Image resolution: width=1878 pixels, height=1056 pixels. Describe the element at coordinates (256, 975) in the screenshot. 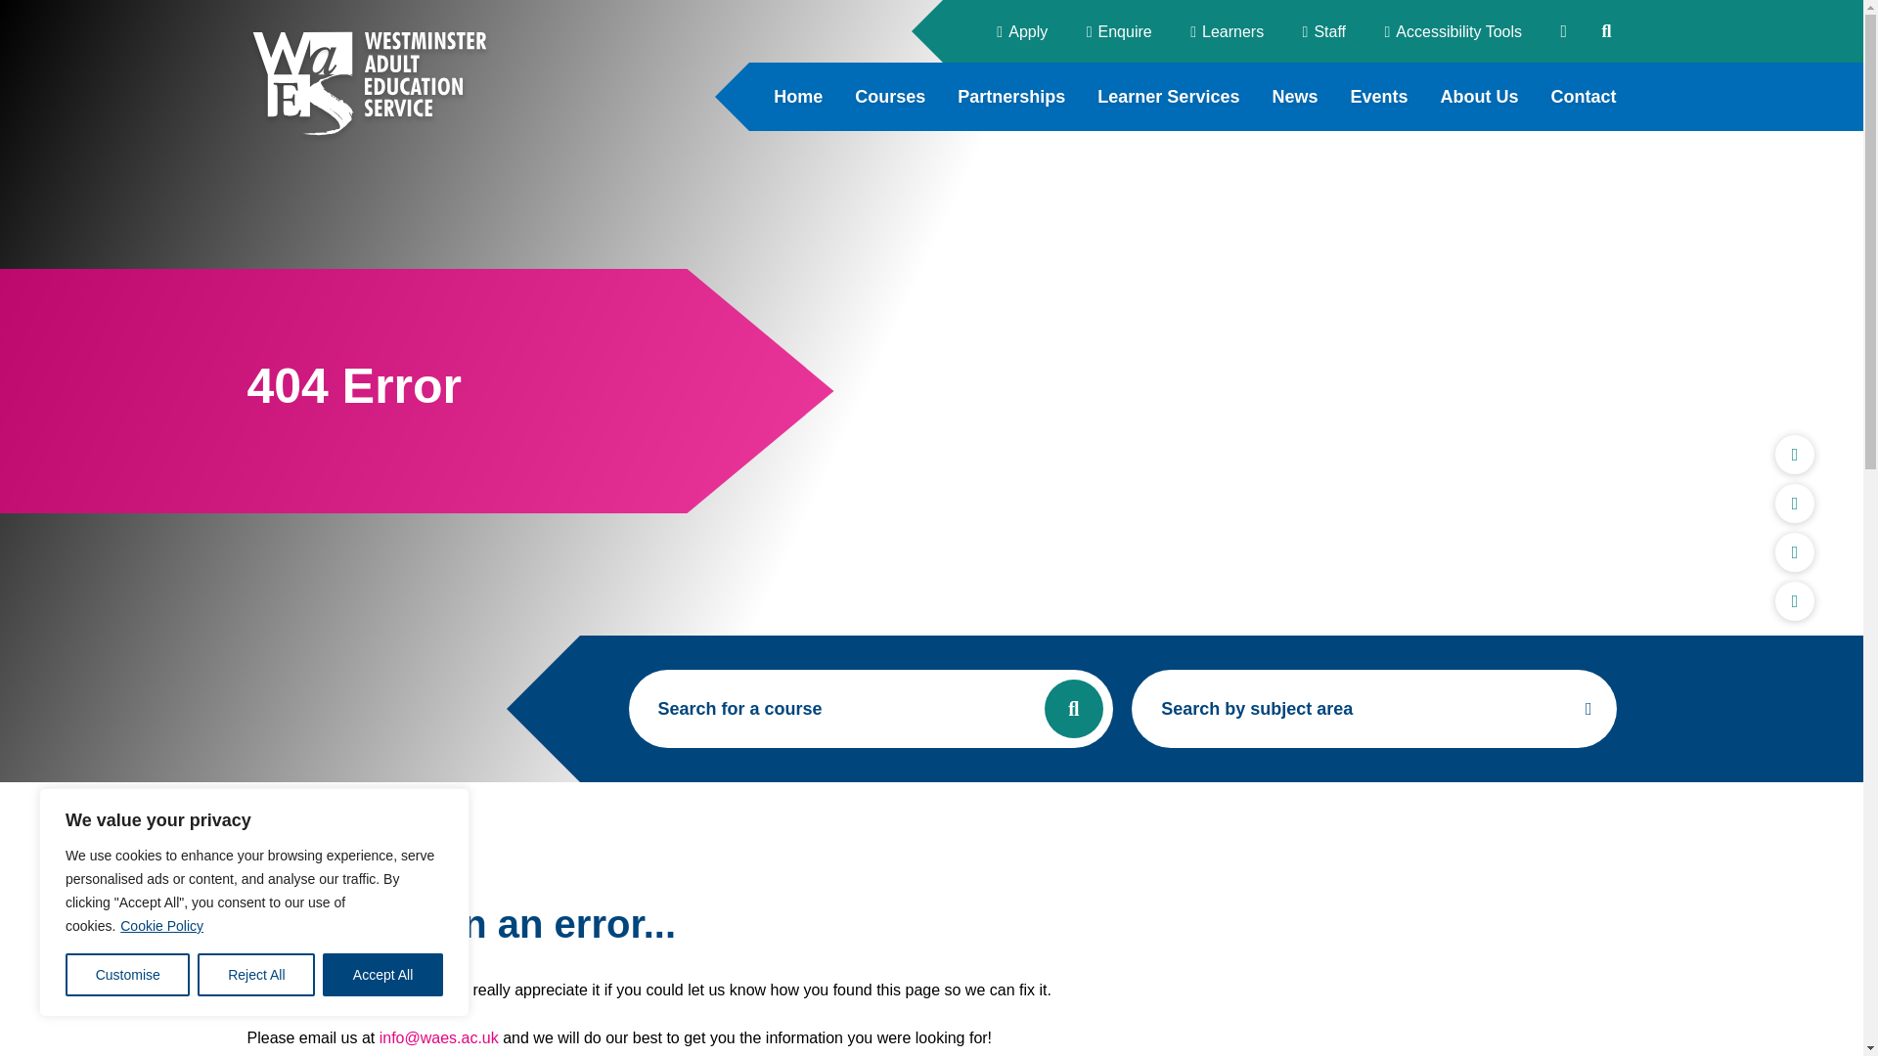

I see `Reject All` at that location.